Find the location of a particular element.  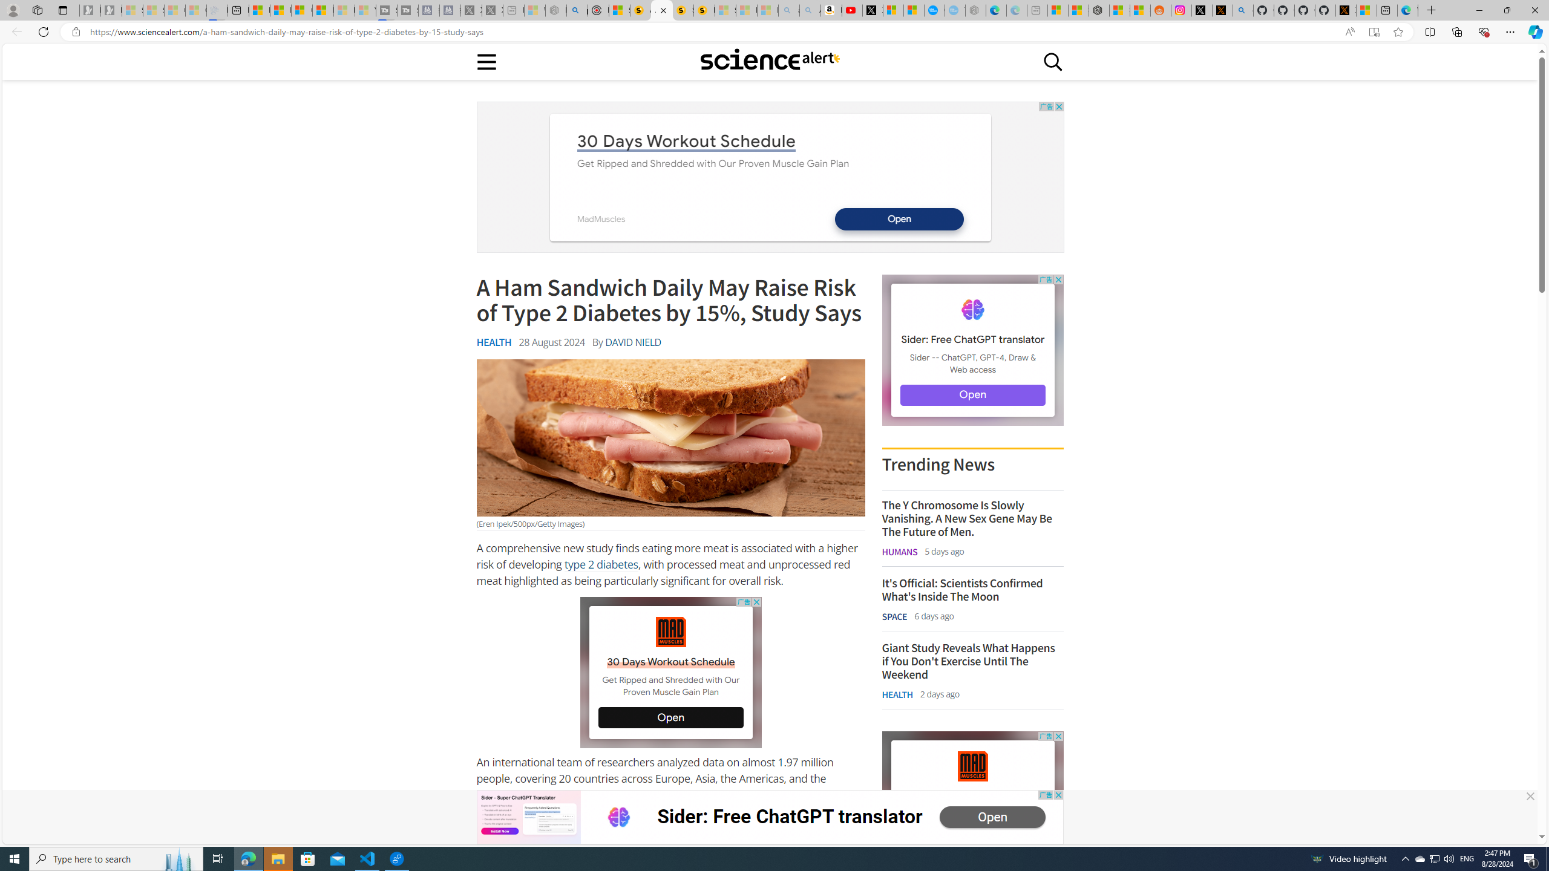

HEALTH is located at coordinates (897, 694).